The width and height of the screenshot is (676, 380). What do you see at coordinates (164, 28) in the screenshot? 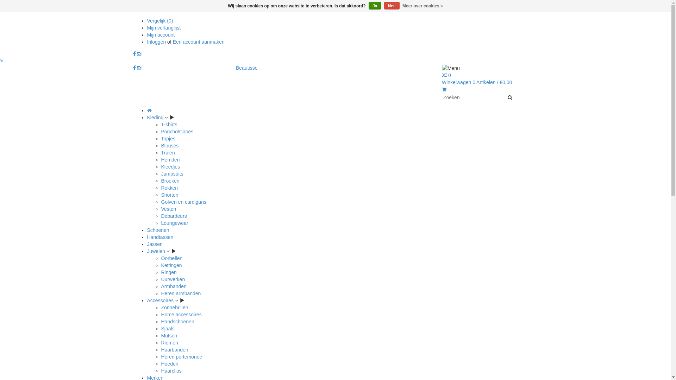
I see `Mijn verlanglijst` at bounding box center [164, 28].